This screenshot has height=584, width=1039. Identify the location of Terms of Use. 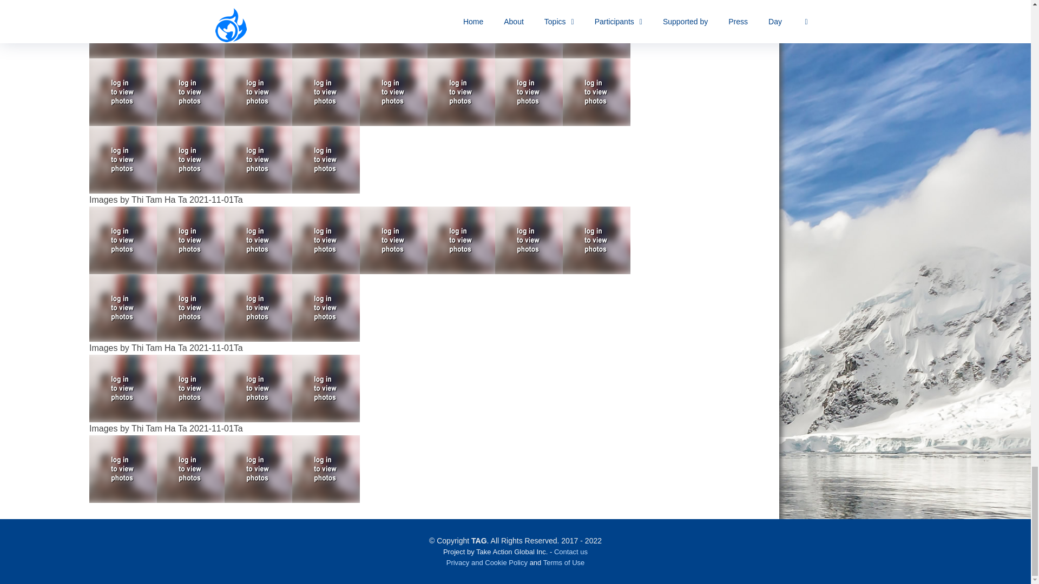
(564, 562).